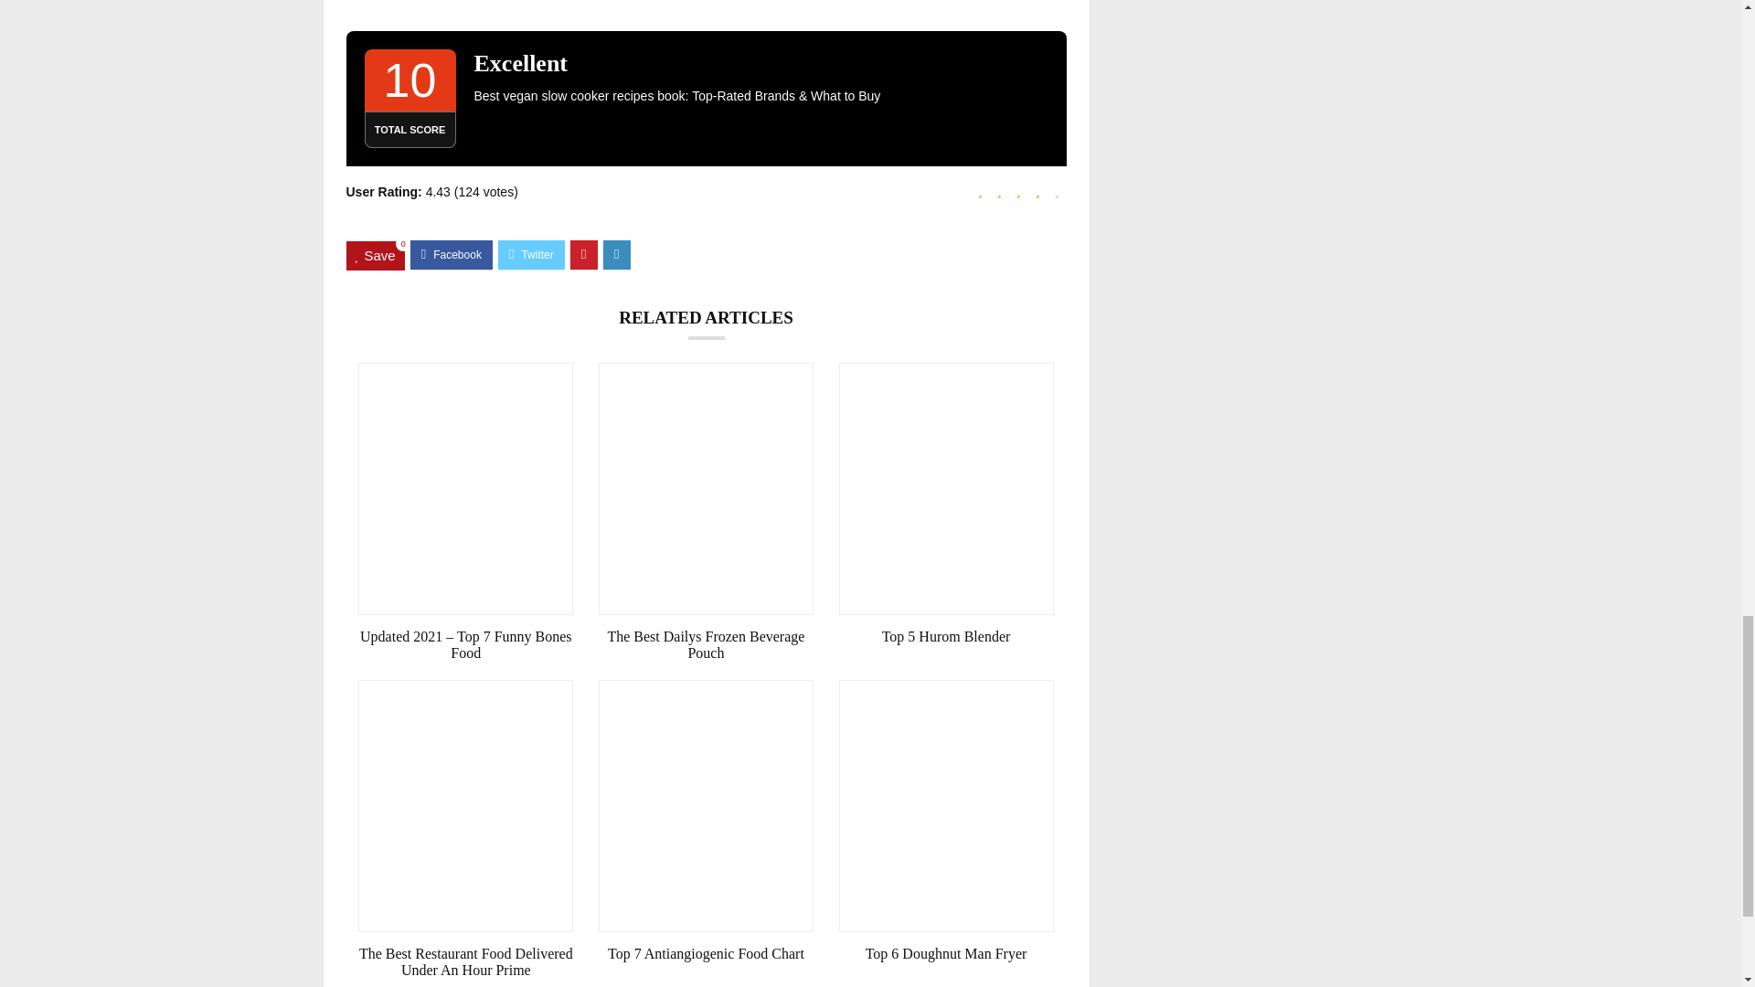 Image resolution: width=1755 pixels, height=987 pixels. I want to click on The Best Dailys Frozen Beverage Pouch, so click(706, 644).